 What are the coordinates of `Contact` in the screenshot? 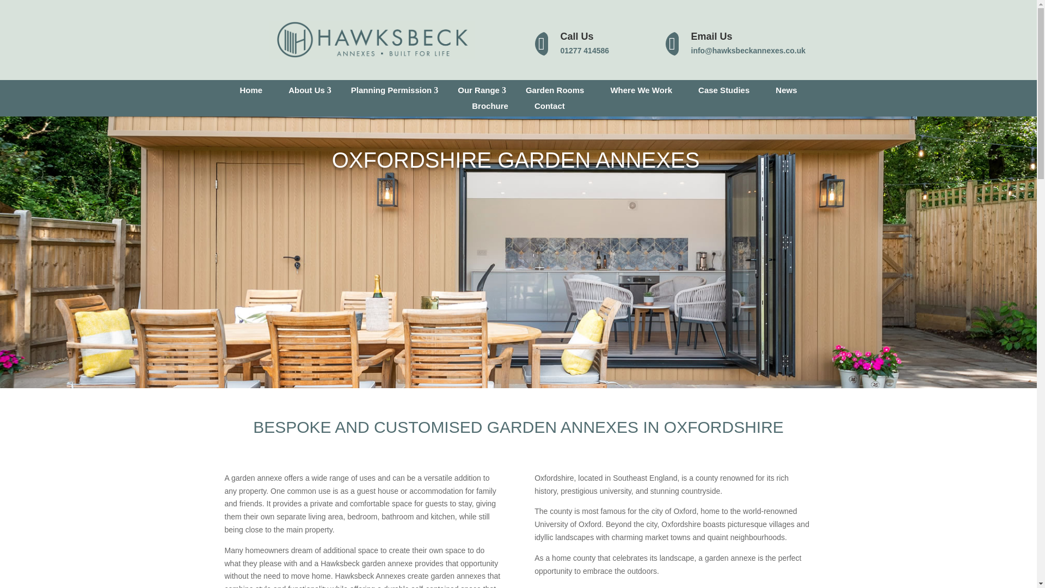 It's located at (550, 106).